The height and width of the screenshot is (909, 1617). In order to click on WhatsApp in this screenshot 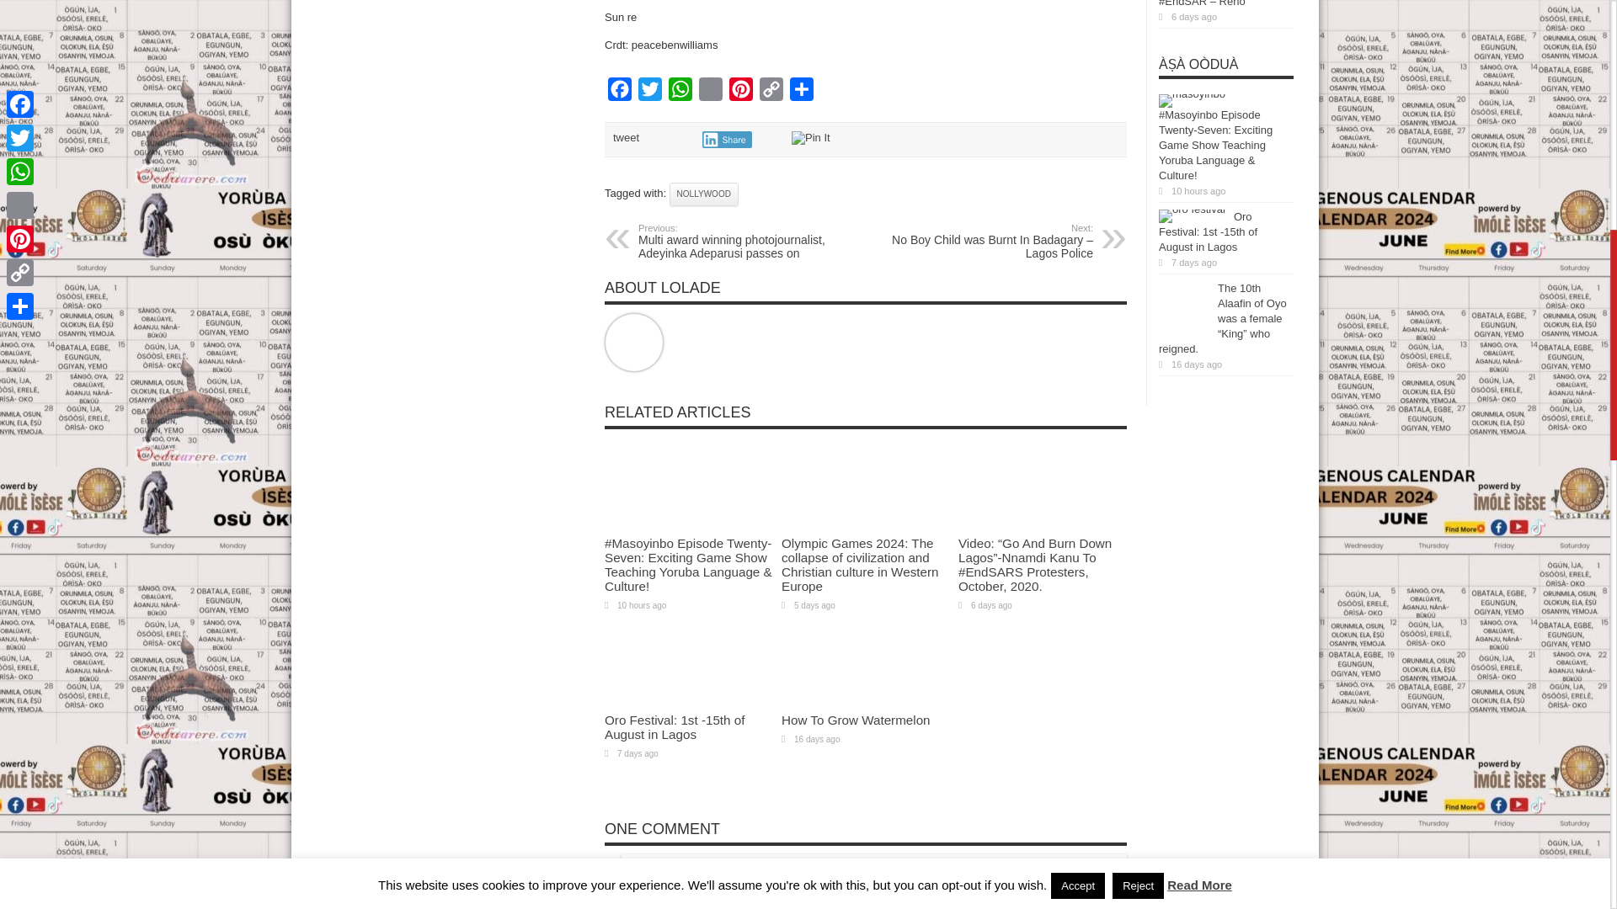, I will do `click(680, 93)`.